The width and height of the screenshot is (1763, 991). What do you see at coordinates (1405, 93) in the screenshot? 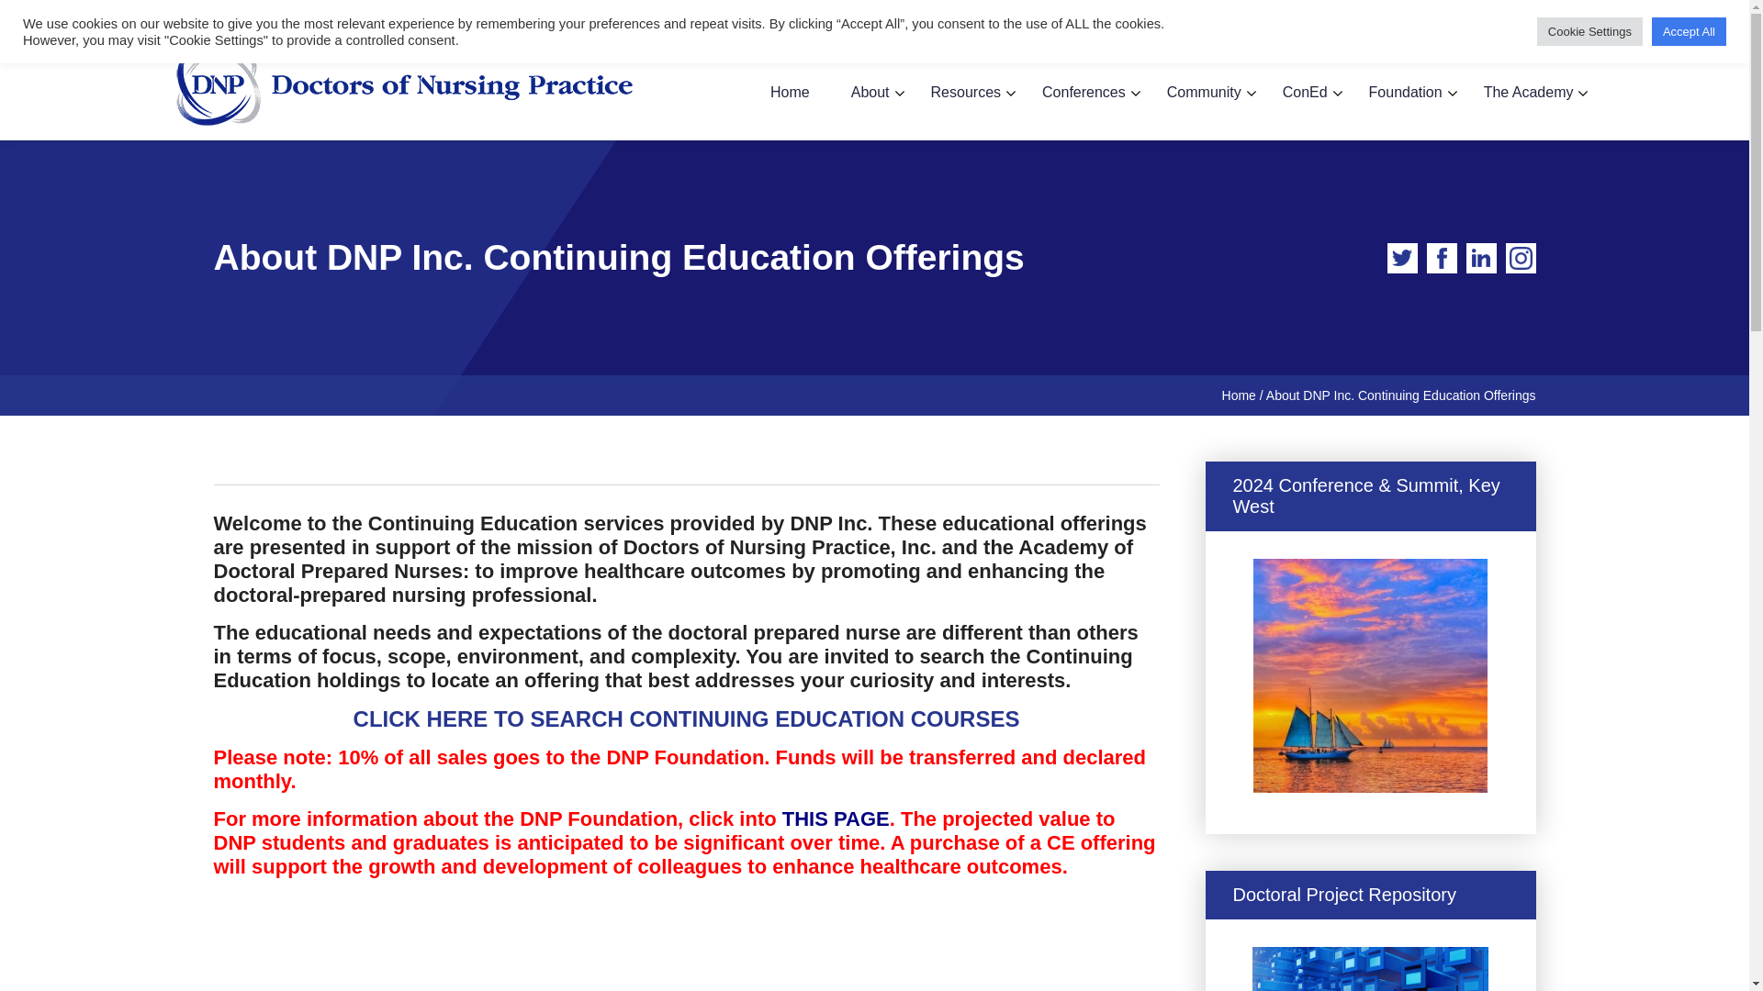
I see `Foundation` at bounding box center [1405, 93].